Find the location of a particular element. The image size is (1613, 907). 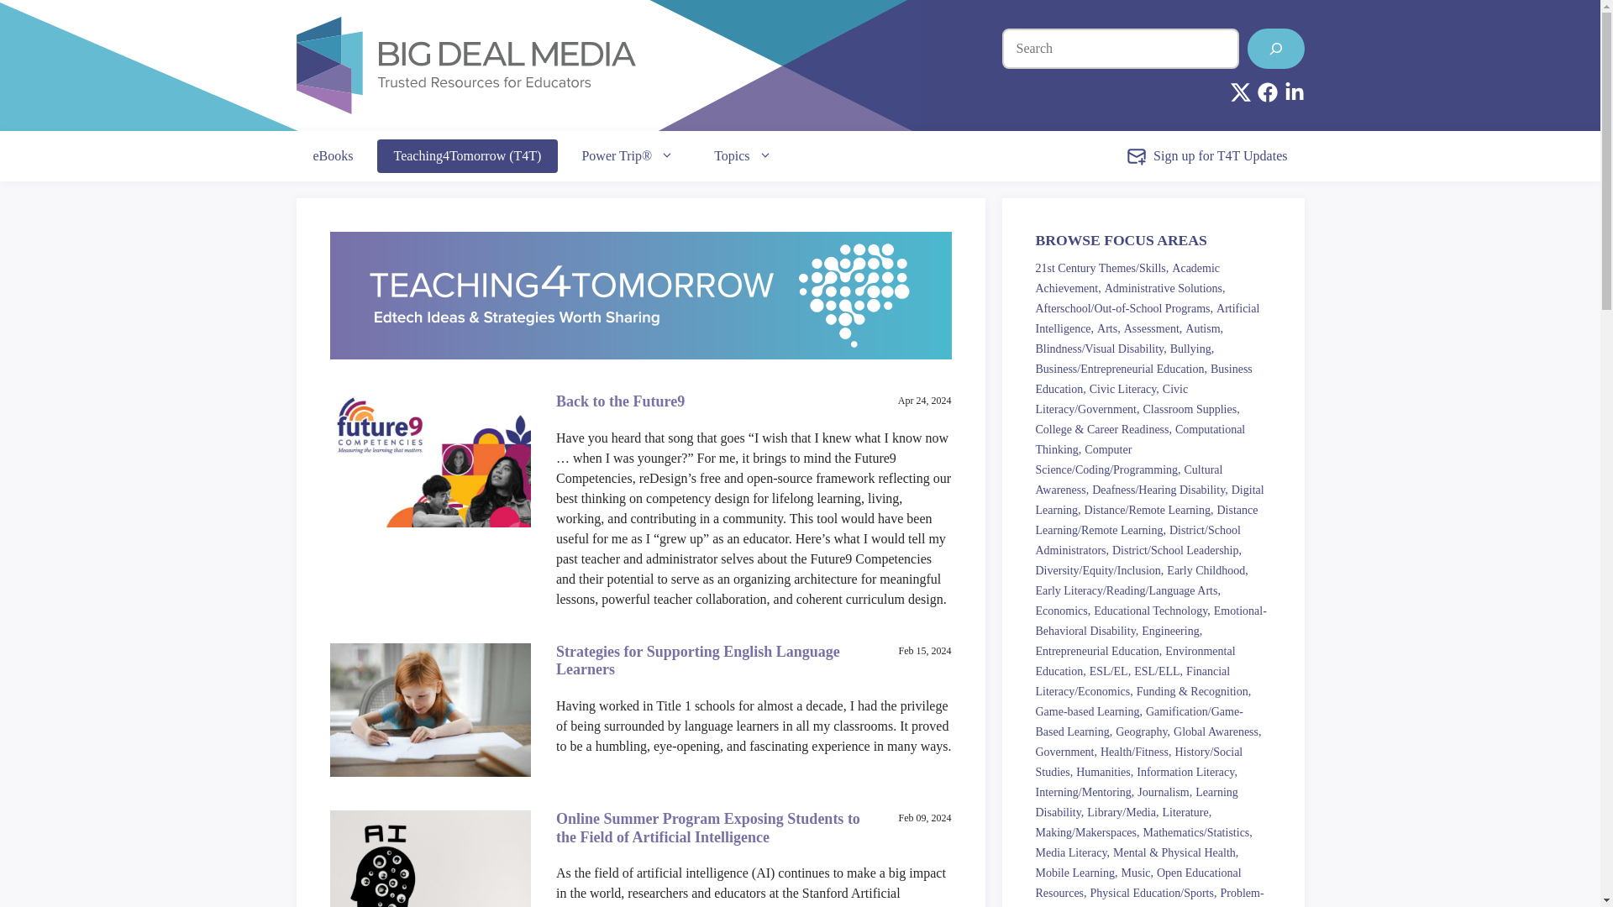

Sign up for T4T Updates is located at coordinates (1206, 156).